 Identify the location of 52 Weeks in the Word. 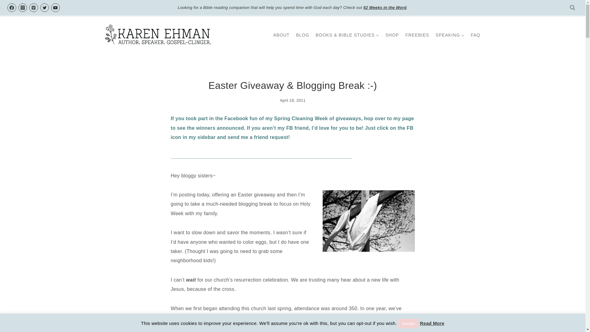
(385, 7).